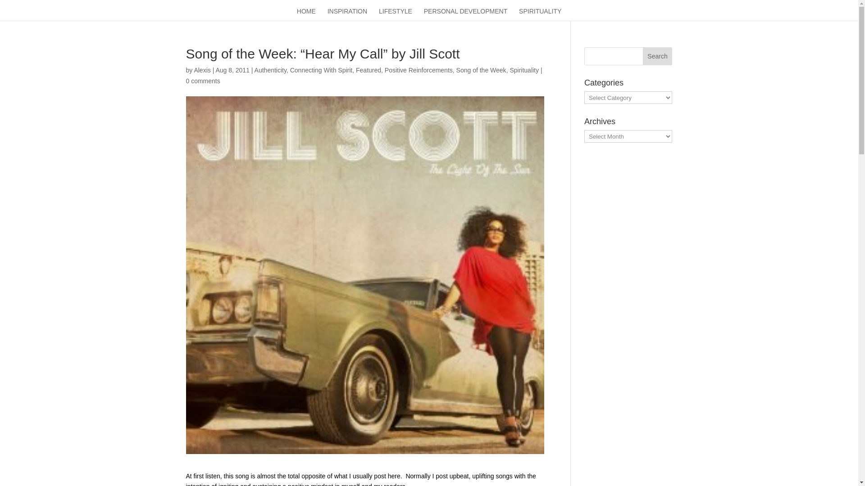  Describe the element at coordinates (369, 70) in the screenshot. I see `Featured` at that location.